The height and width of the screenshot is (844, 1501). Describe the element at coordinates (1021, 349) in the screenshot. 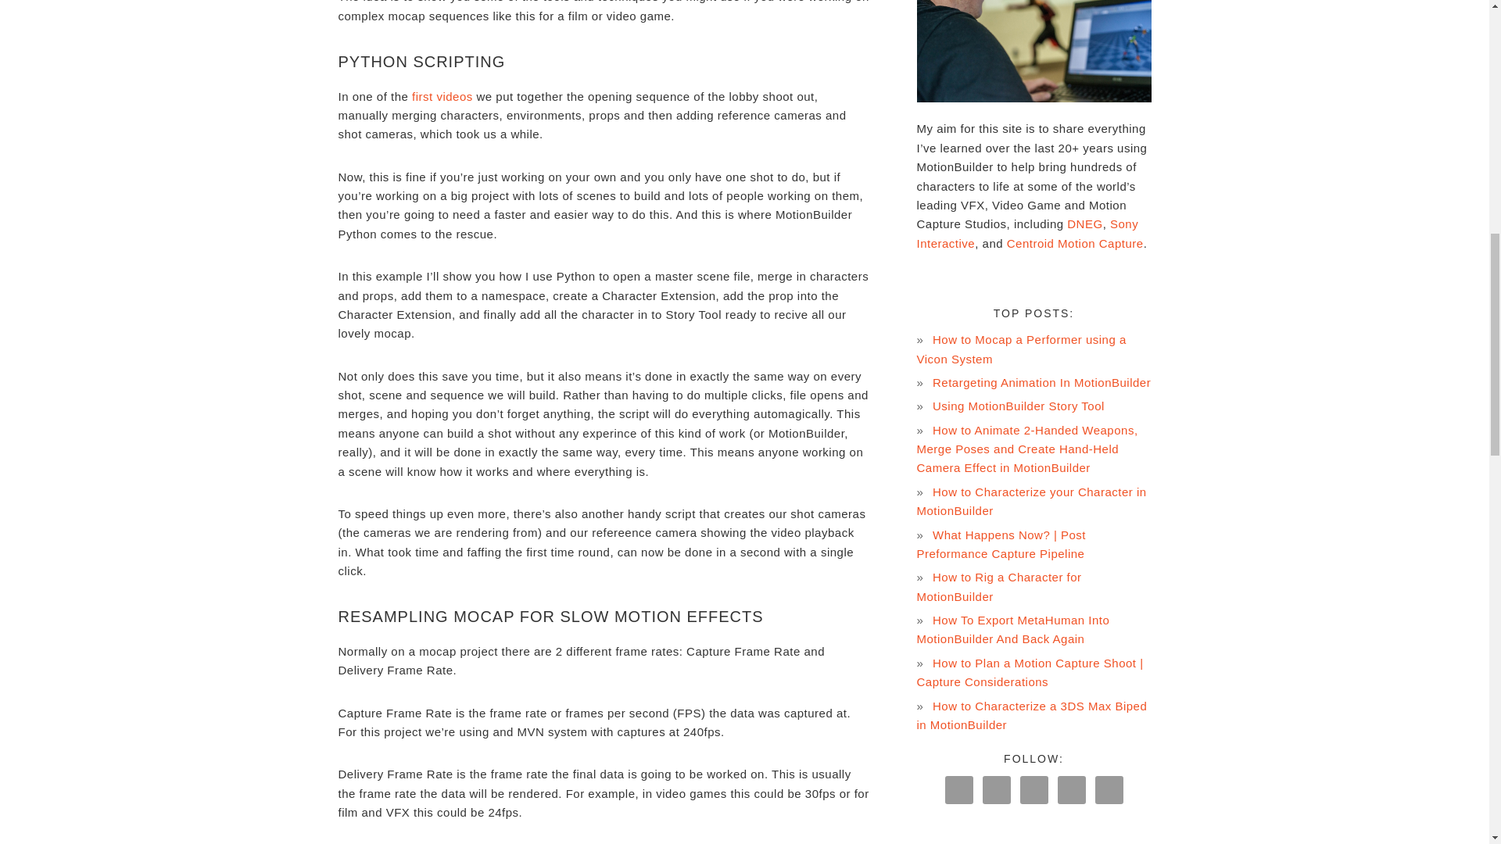

I see `How to Mocap a Performer using a Vicon System` at that location.